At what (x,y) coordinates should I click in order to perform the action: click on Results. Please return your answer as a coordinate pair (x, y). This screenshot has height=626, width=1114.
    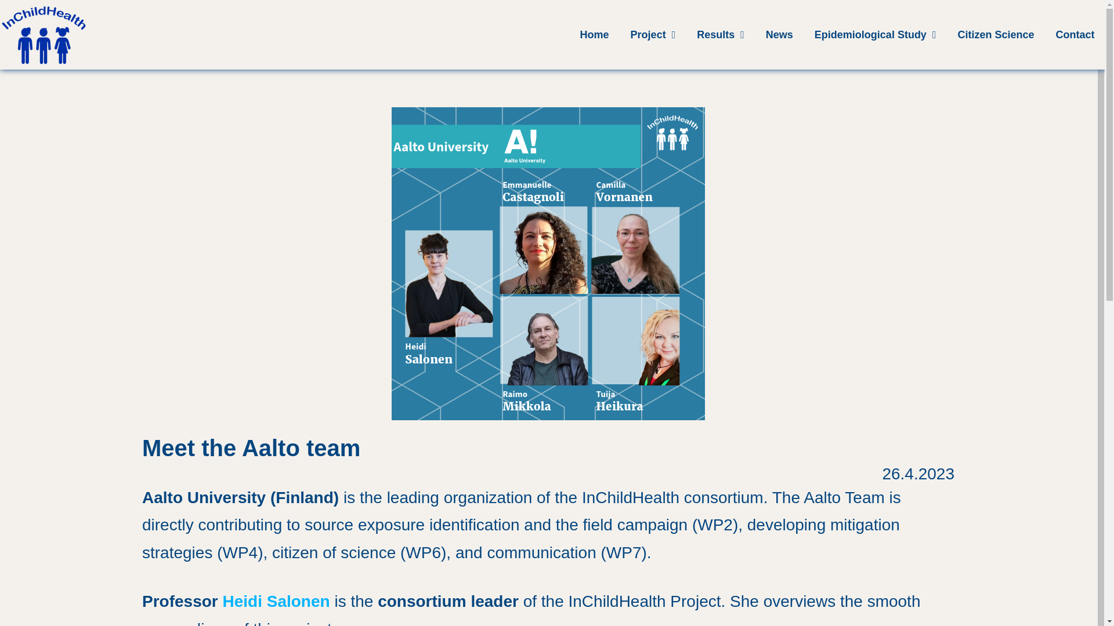
    Looking at the image, I should click on (721, 35).